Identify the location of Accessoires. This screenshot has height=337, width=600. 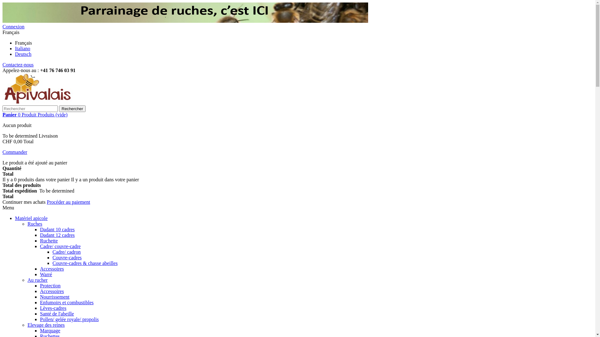
(52, 291).